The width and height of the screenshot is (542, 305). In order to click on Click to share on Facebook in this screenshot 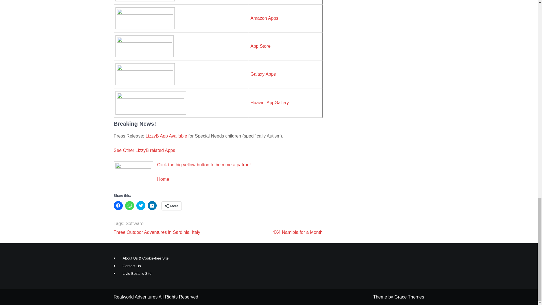, I will do `click(118, 206)`.